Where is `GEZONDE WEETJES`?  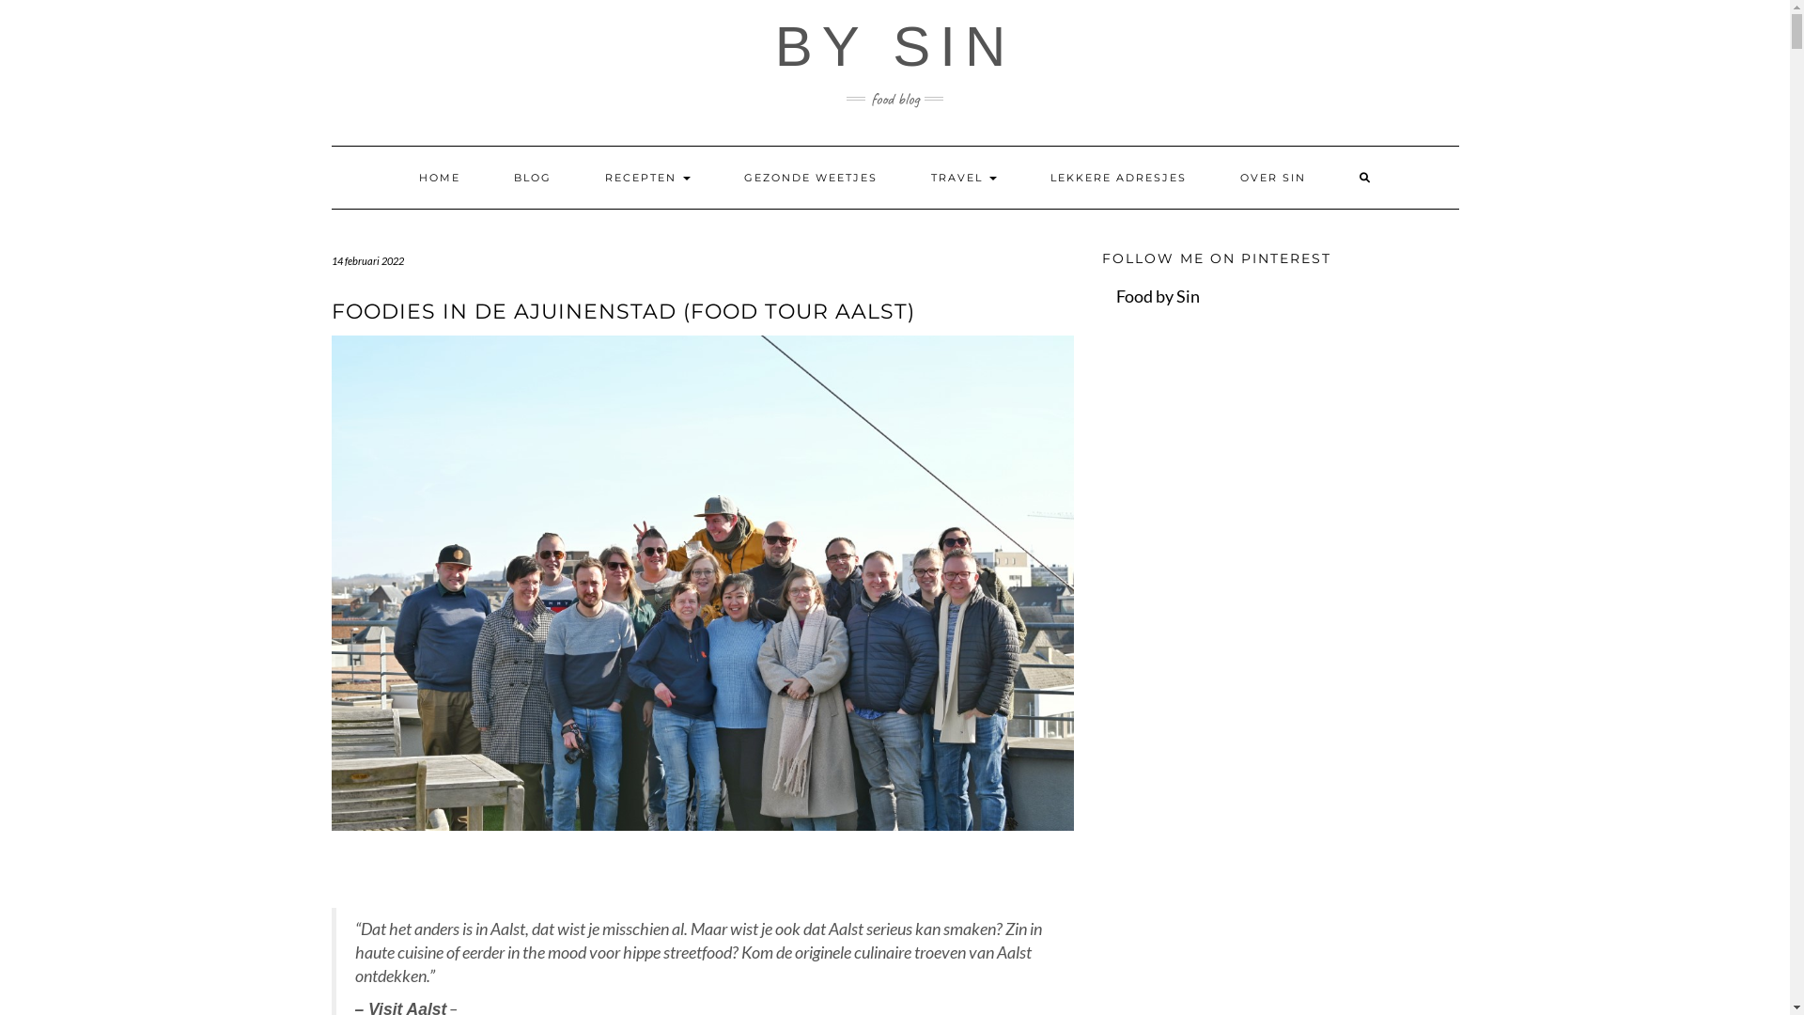
GEZONDE WEETJES is located at coordinates (810, 177).